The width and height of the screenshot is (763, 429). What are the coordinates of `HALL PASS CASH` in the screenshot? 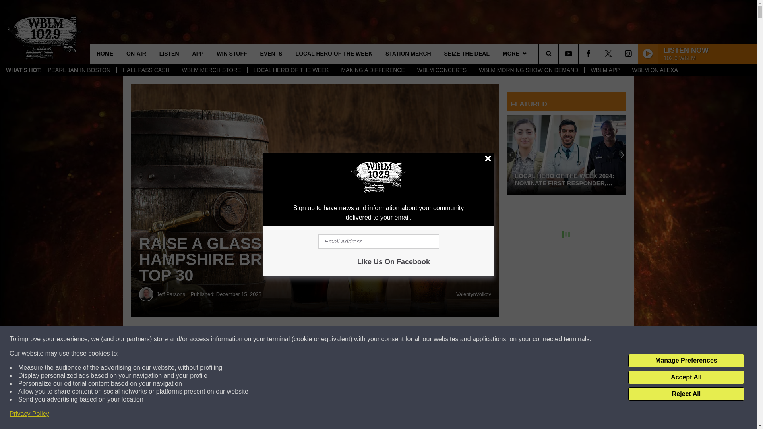 It's located at (146, 70).